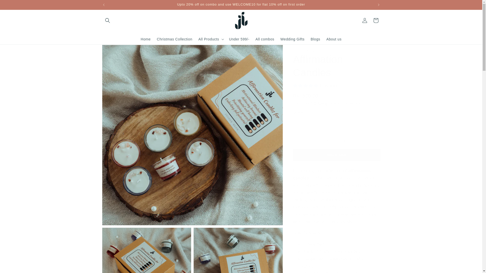 The image size is (486, 273). Describe the element at coordinates (315, 39) in the screenshot. I see `Blogs` at that location.